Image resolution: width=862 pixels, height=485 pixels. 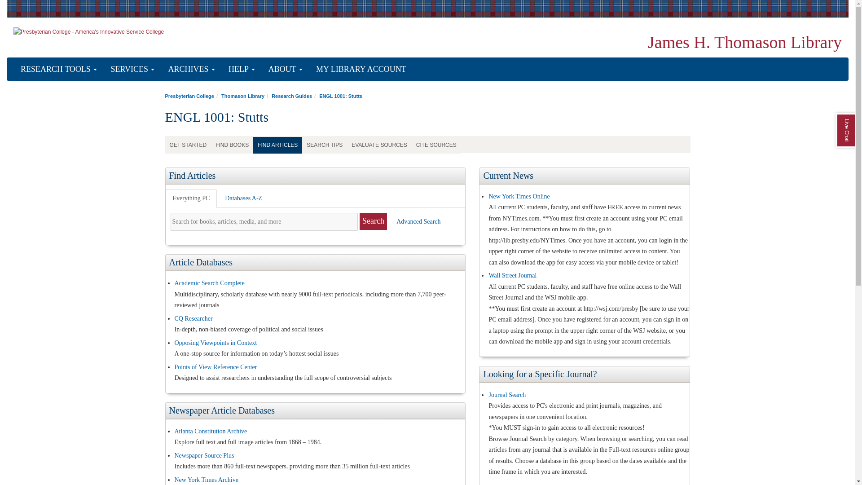 I want to click on ENGL 1001: Stutts, so click(x=340, y=96).